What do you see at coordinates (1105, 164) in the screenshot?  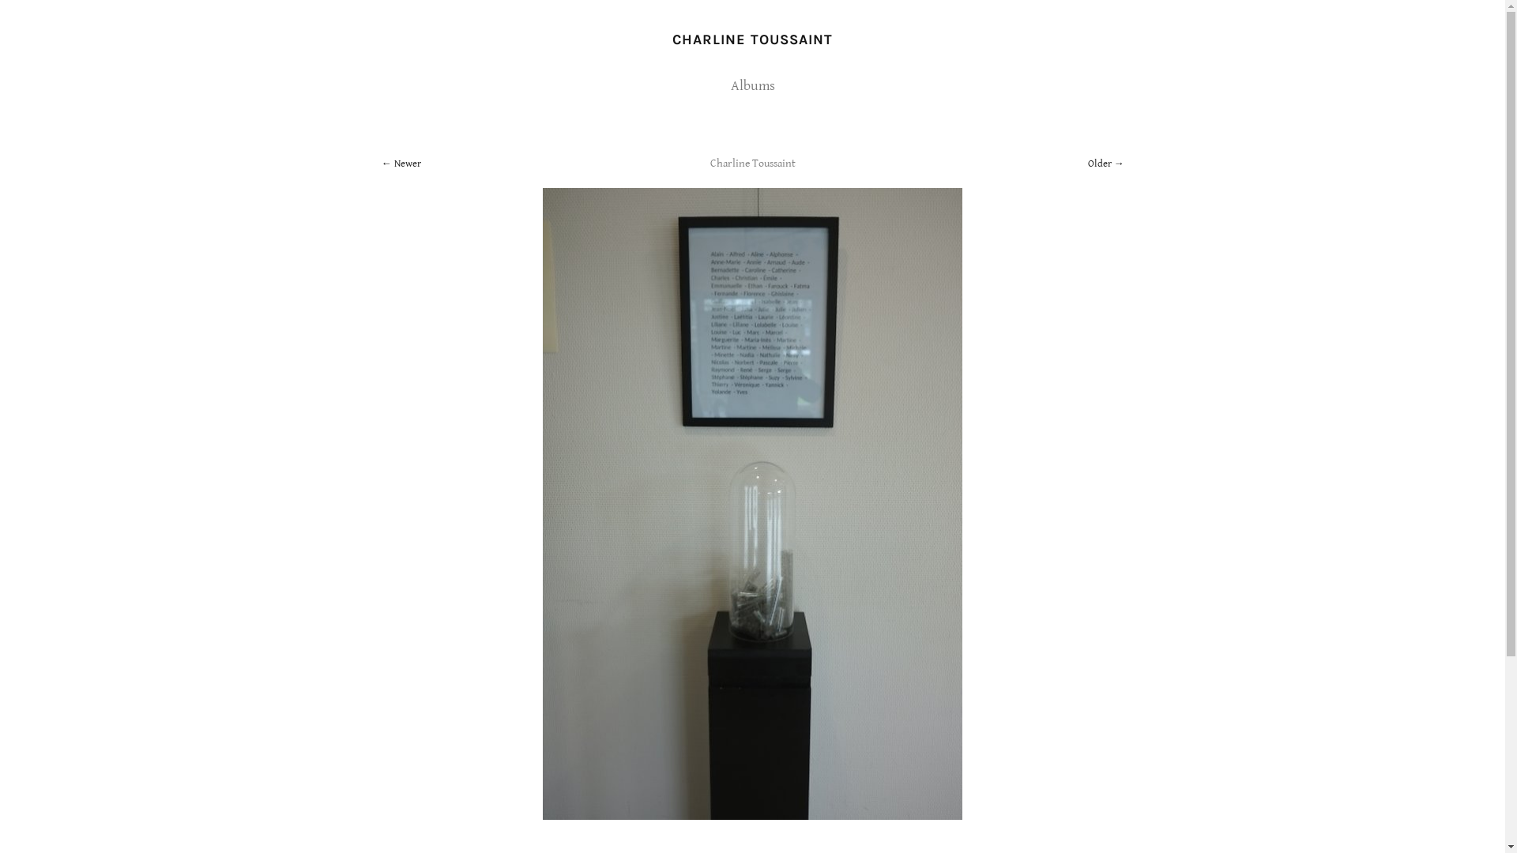 I see `Older` at bounding box center [1105, 164].